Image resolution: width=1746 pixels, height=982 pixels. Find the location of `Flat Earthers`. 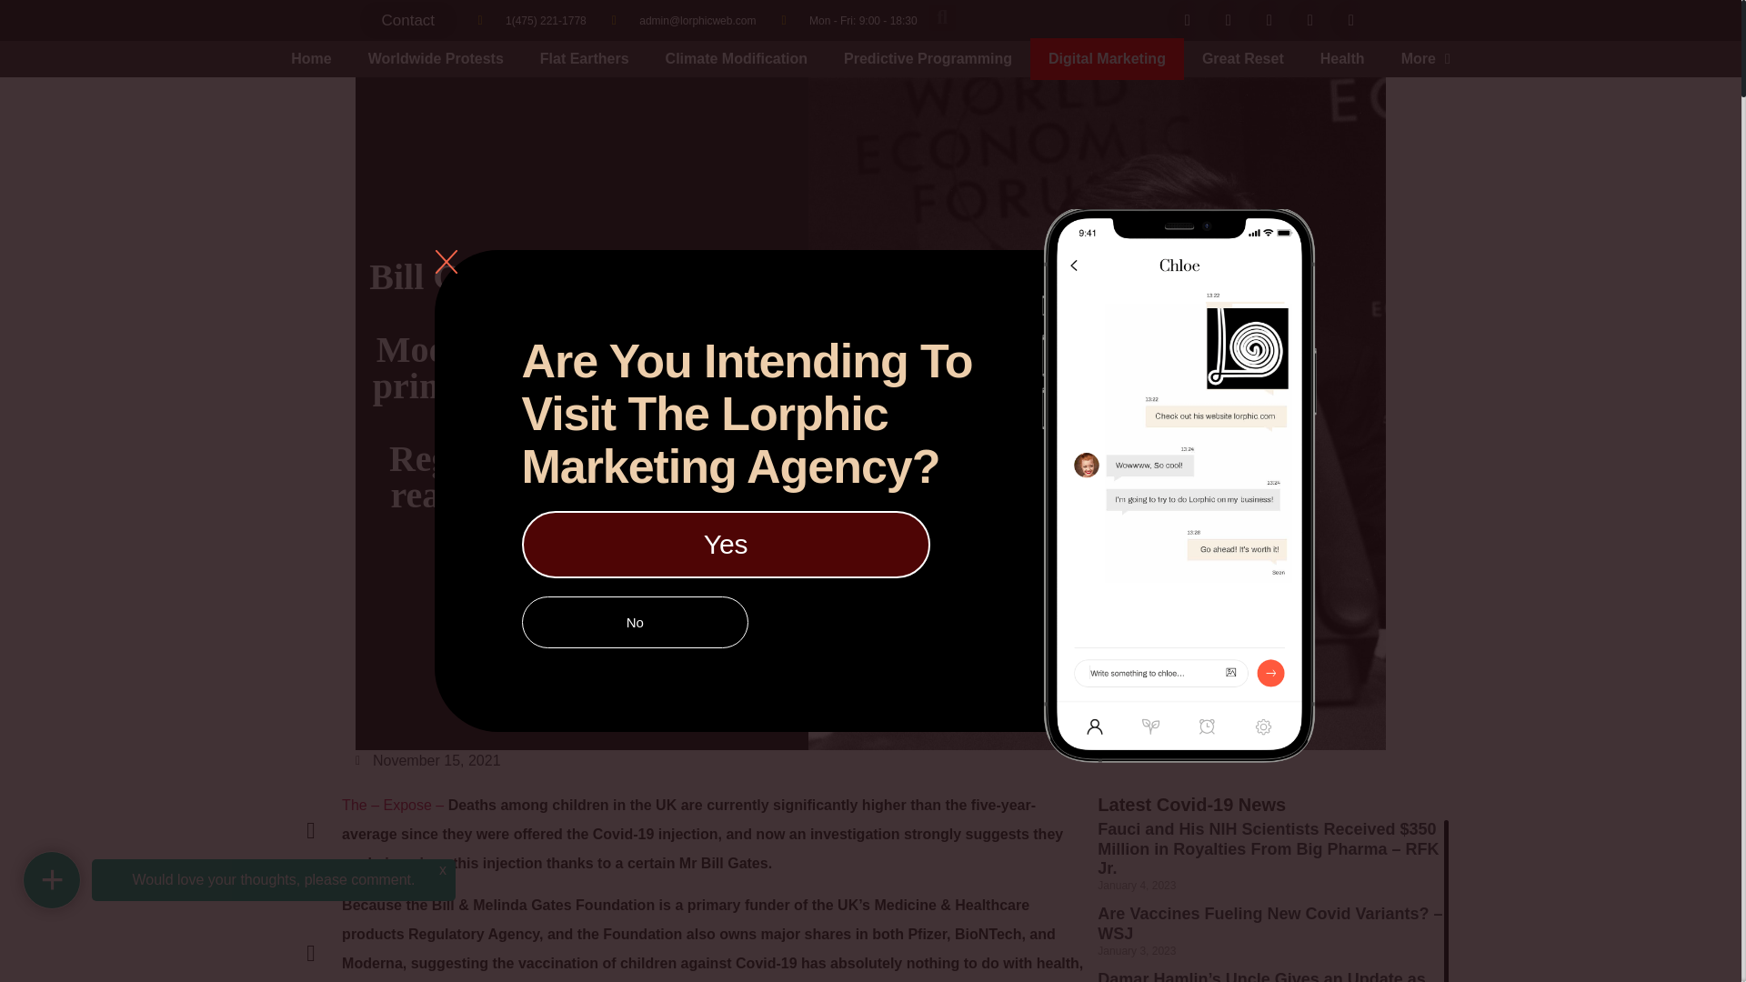

Flat Earthers is located at coordinates (585, 58).